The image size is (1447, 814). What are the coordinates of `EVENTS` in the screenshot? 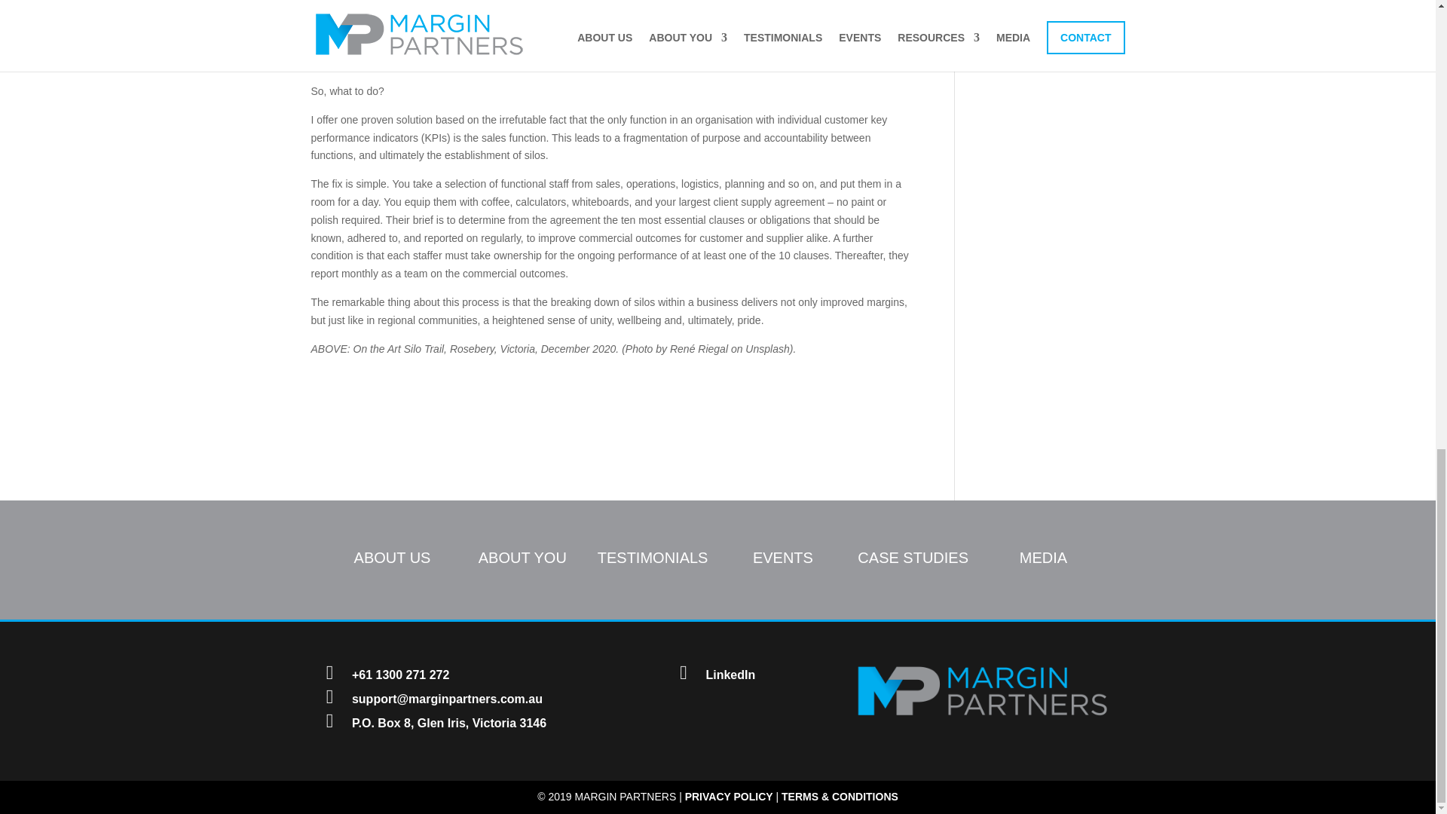 It's located at (782, 558).